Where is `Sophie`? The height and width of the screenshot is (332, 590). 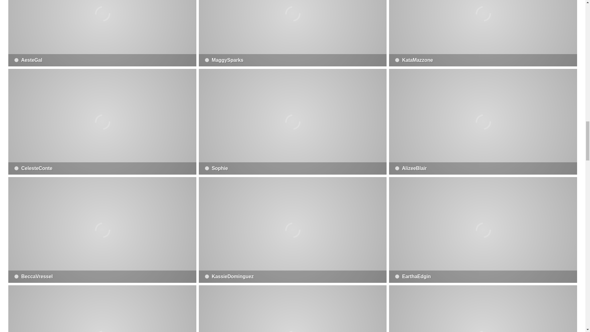
Sophie is located at coordinates (293, 122).